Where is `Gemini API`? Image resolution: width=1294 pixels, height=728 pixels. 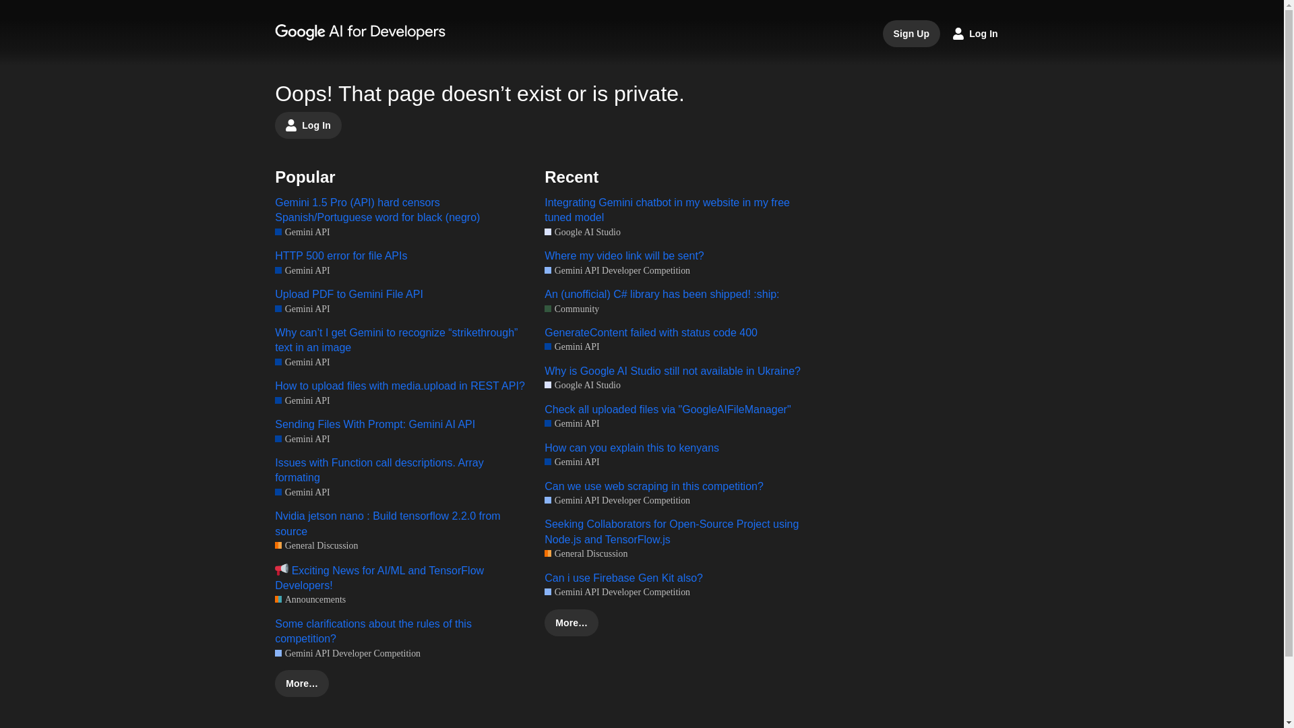
Gemini API is located at coordinates (302, 492).